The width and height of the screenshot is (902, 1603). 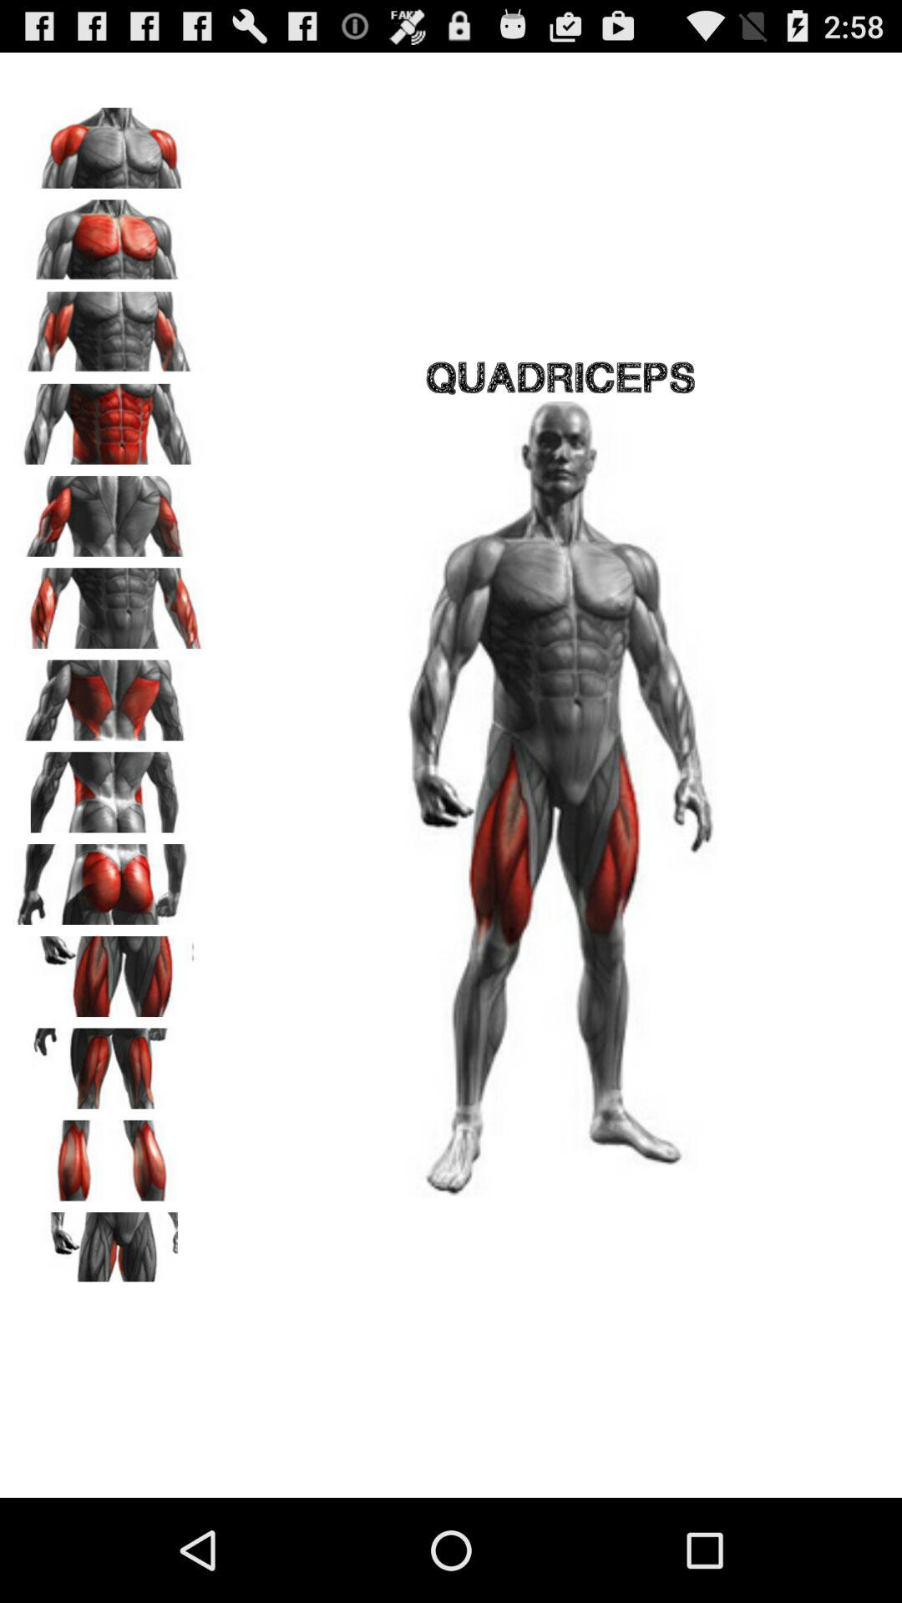 I want to click on workout selecting option, so click(x=109, y=878).